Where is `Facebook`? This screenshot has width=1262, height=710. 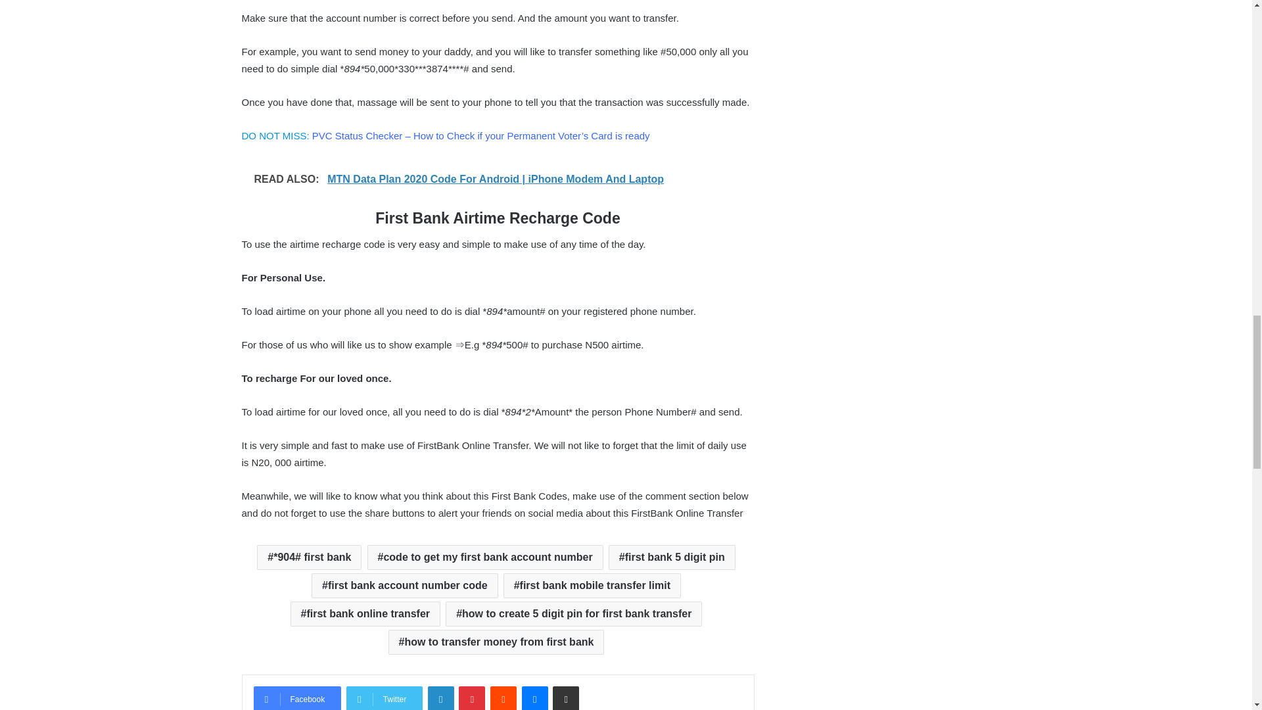 Facebook is located at coordinates (297, 698).